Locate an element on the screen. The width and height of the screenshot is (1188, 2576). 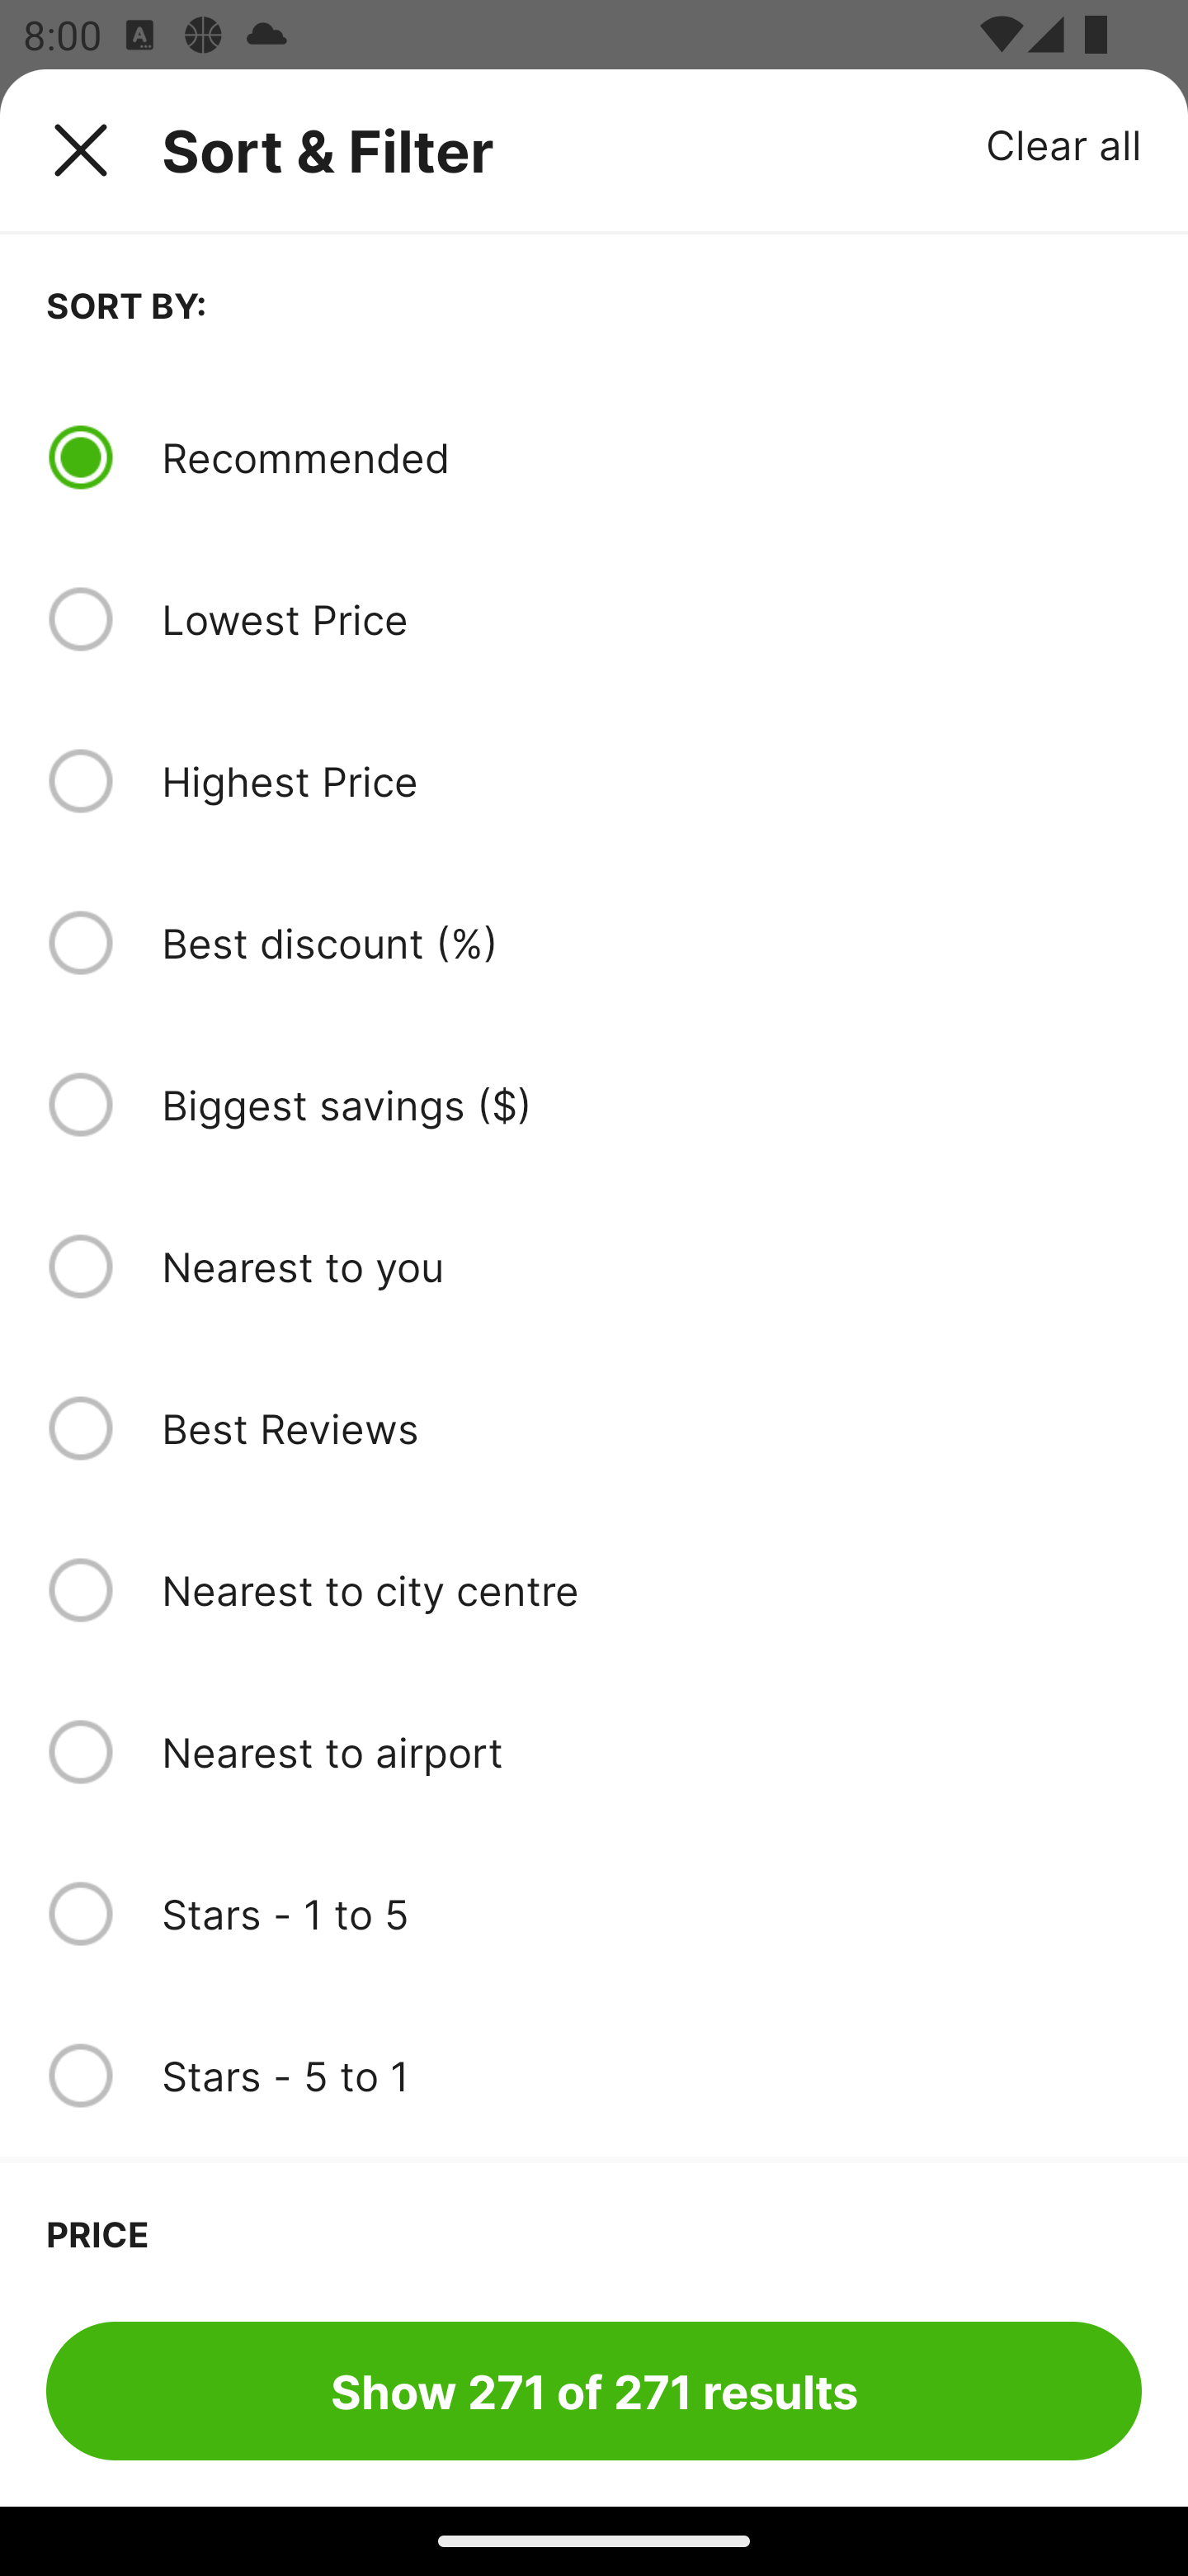
Nearest to city centre is located at coordinates (651, 1590).